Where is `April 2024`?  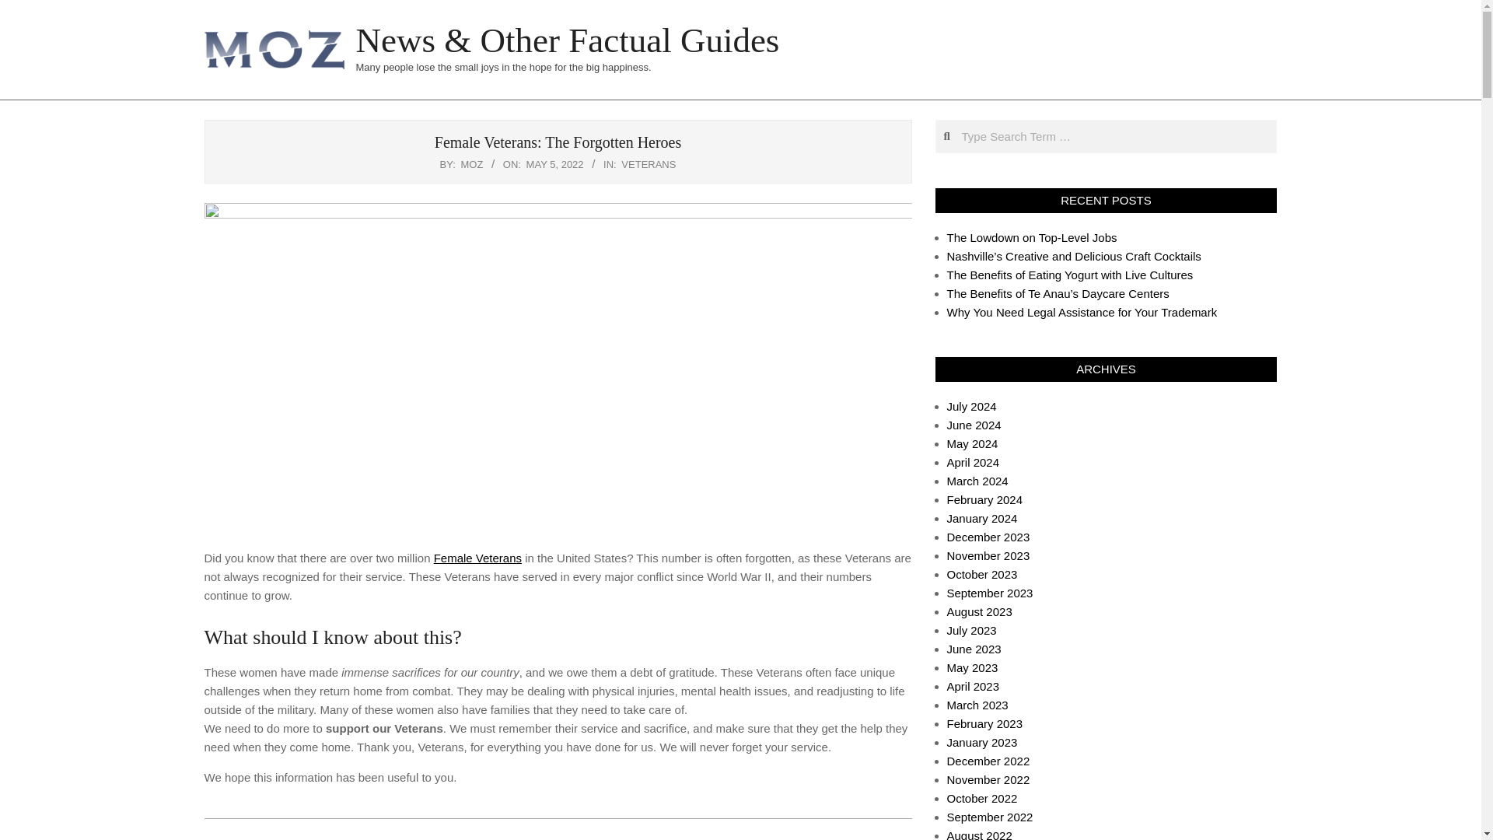
April 2024 is located at coordinates (974, 462).